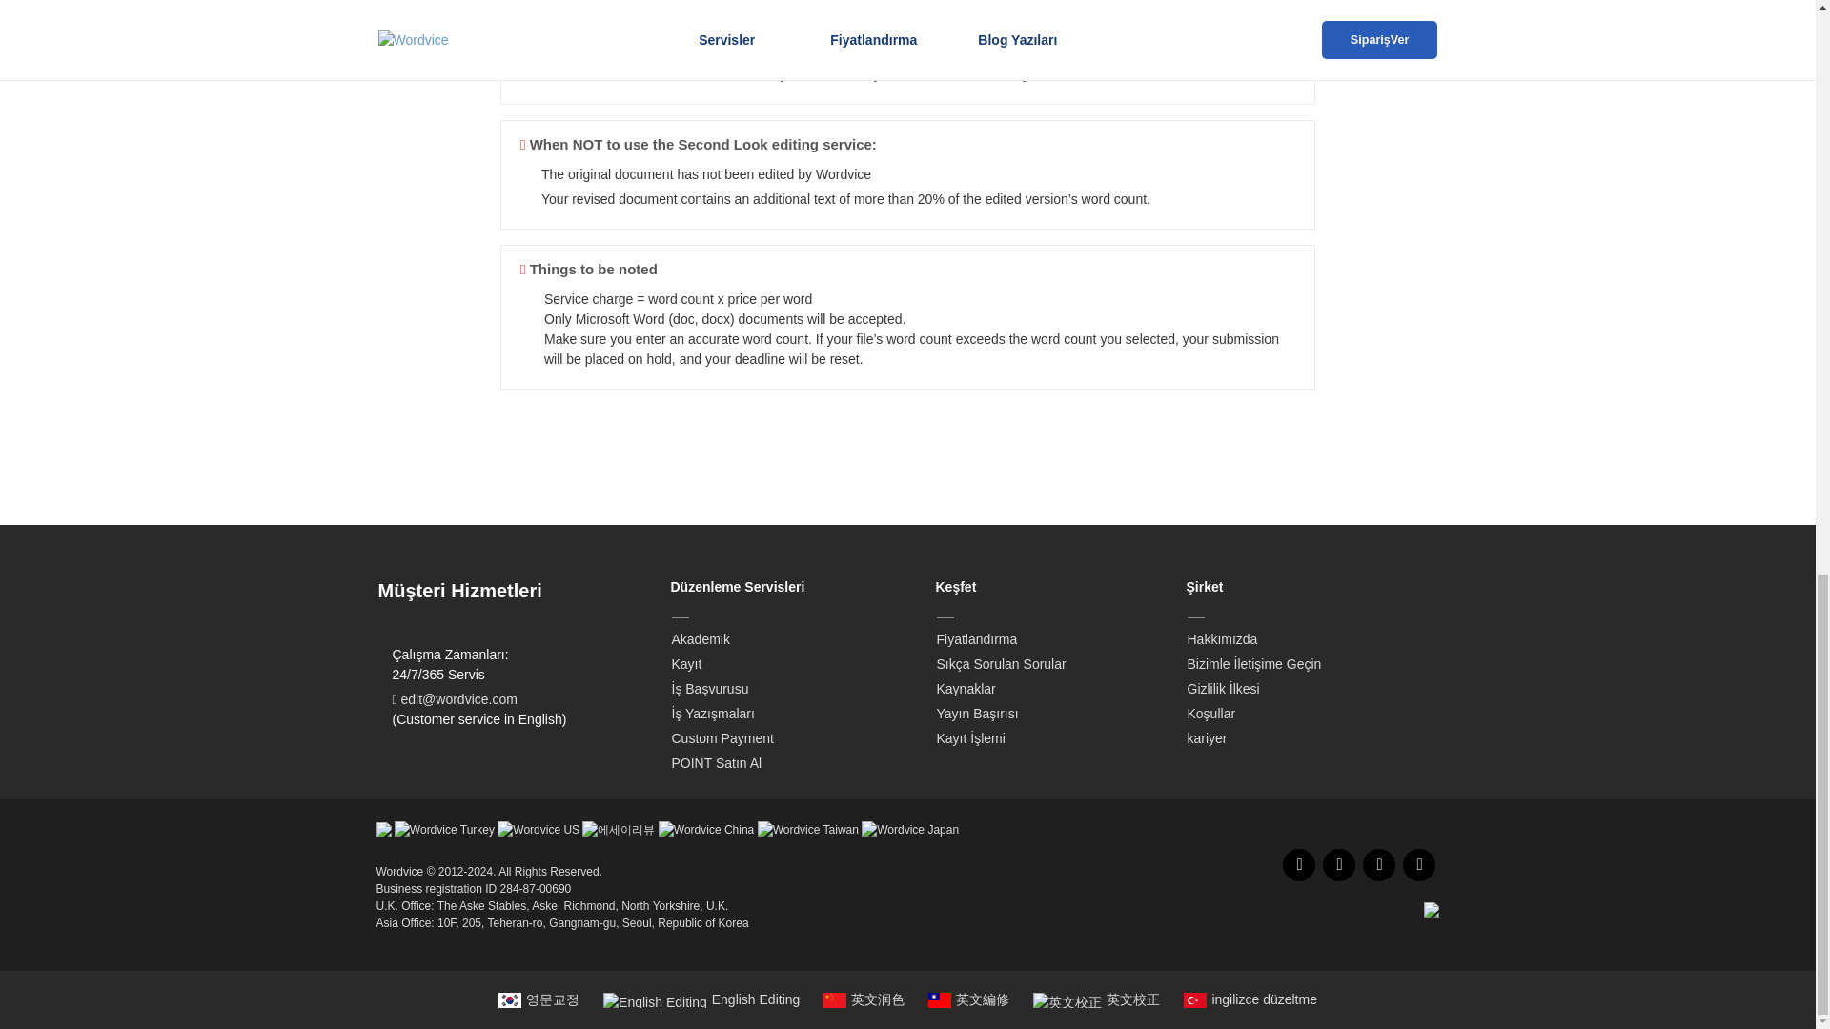  Describe the element at coordinates (910, 829) in the screenshot. I see `Wordvice Japan` at that location.